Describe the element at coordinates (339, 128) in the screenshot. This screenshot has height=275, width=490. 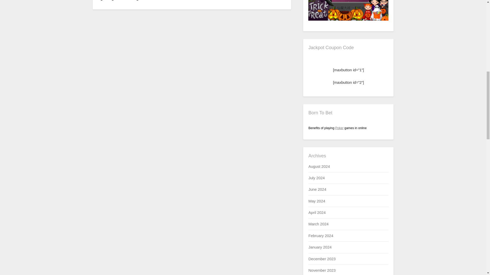
I see `Poker` at that location.